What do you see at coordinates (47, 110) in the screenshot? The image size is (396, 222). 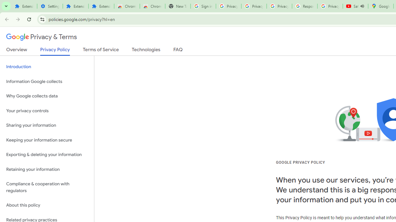 I see `Your privacy controls` at bounding box center [47, 110].